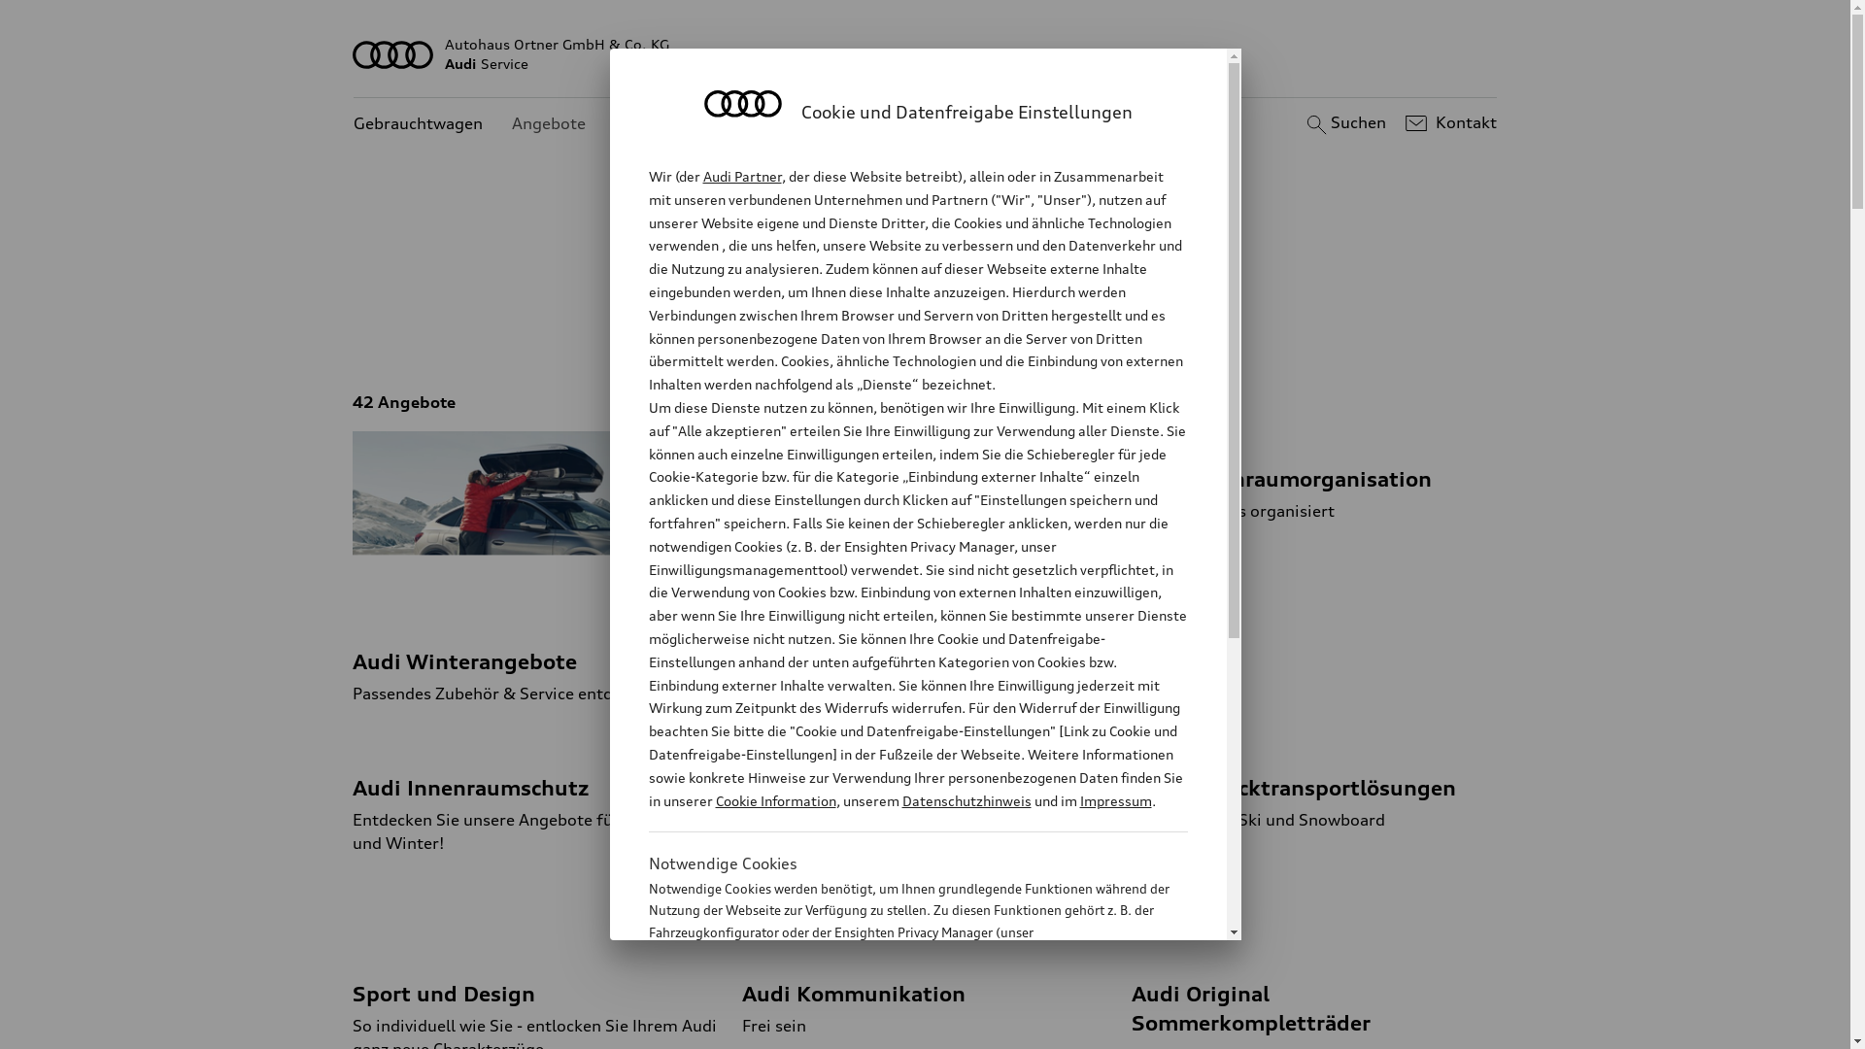 The image size is (1865, 1049). Describe the element at coordinates (670, 124) in the screenshot. I see `Kundenservice` at that location.